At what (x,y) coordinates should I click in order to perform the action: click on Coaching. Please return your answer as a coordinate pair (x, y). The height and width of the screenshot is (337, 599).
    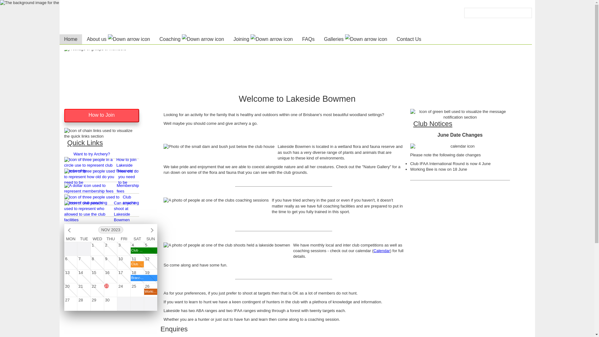
    Looking at the image, I should click on (192, 39).